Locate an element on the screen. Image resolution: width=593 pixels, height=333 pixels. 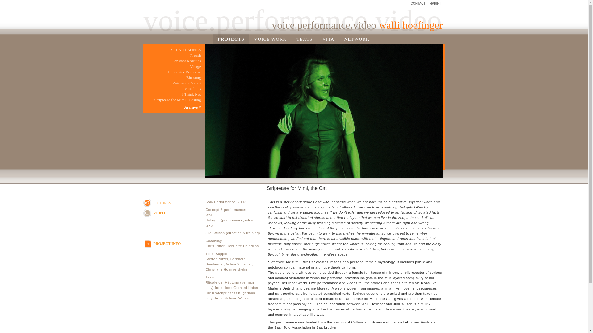
Archive is located at coordinates (172, 107).